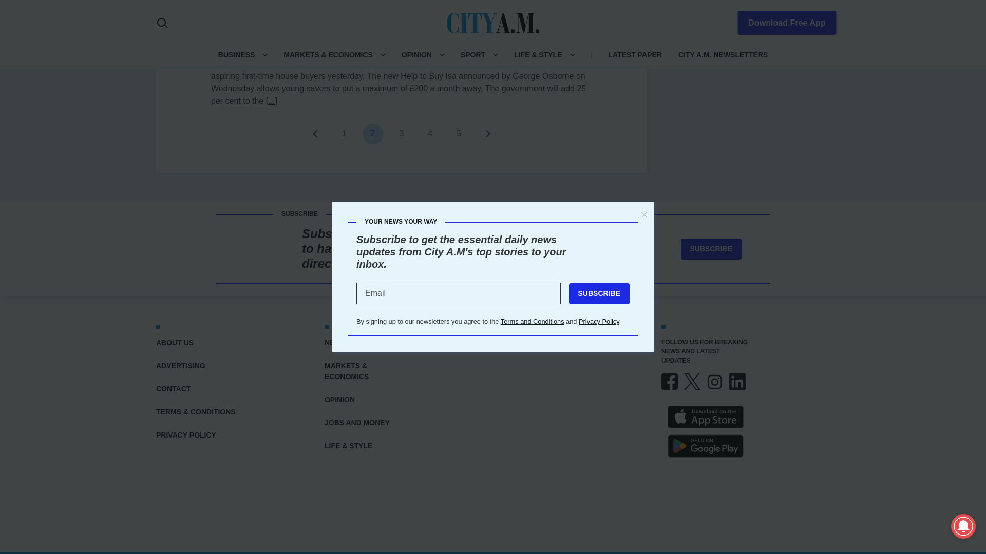 The image size is (986, 554). What do you see at coordinates (715, 382) in the screenshot?
I see `INSTAGRAM` at bounding box center [715, 382].